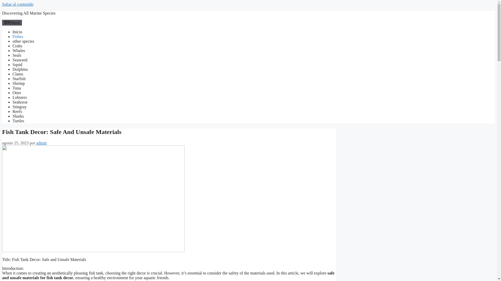 Image resolution: width=501 pixels, height=281 pixels. I want to click on Tuna, so click(17, 88).